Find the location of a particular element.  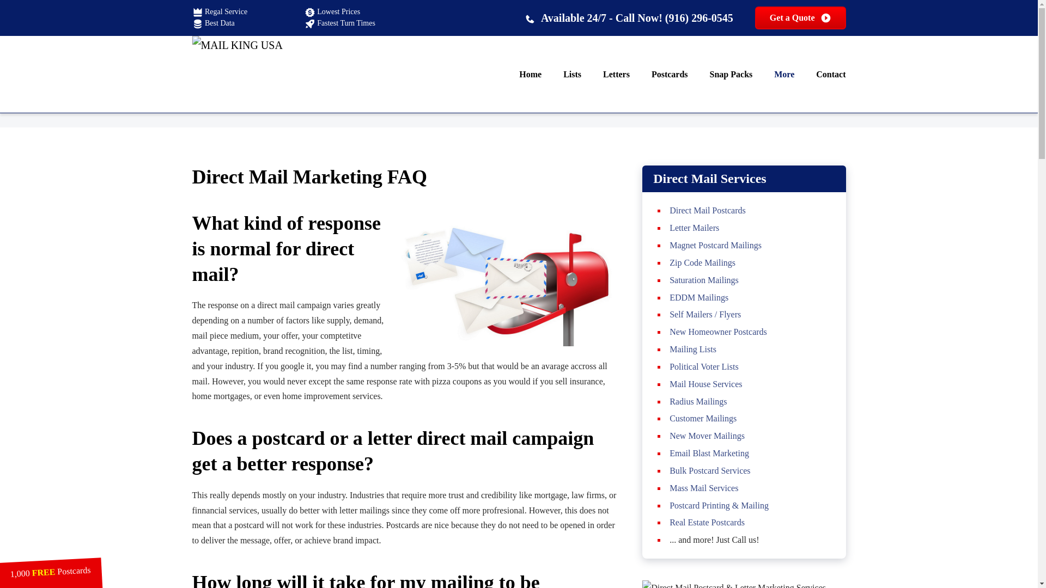

Direct Mail Quotes is located at coordinates (801, 17).